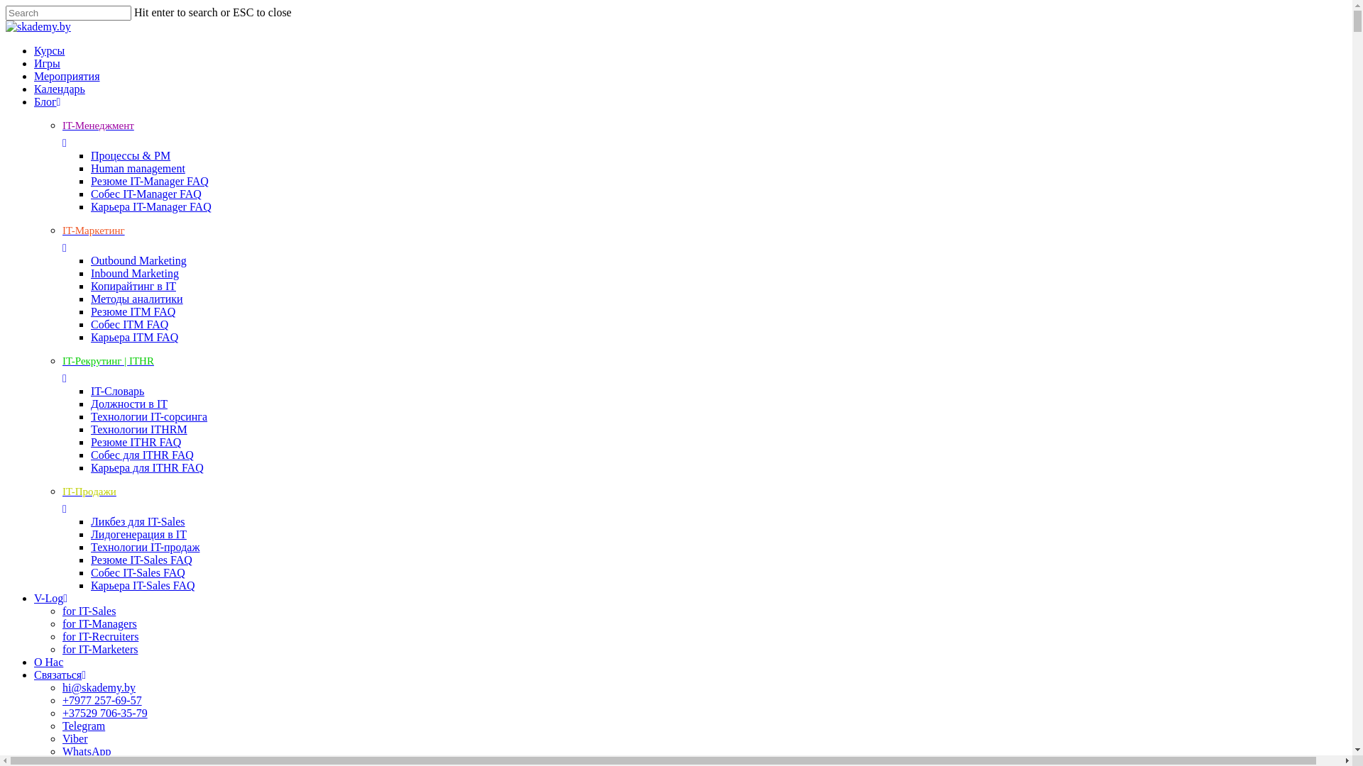 The image size is (1363, 766). What do you see at coordinates (99, 624) in the screenshot?
I see `for IT-Managers` at bounding box center [99, 624].